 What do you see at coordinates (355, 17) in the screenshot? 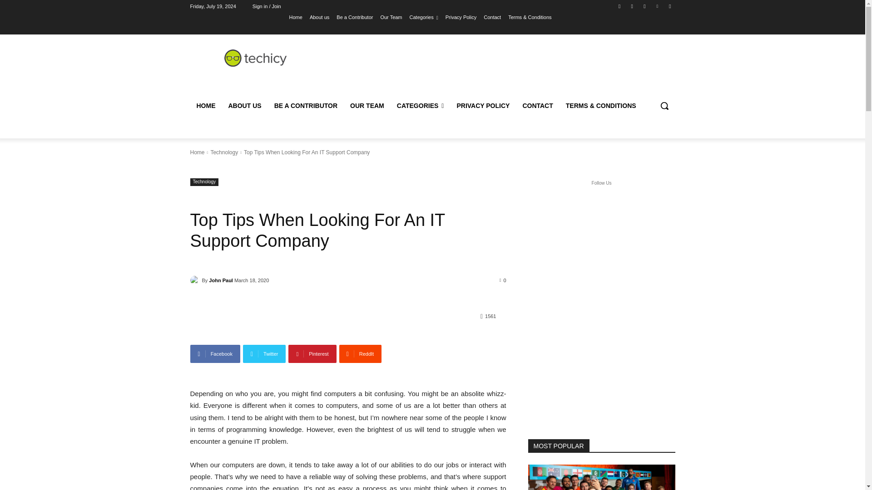
I see `Be a Contributor` at bounding box center [355, 17].